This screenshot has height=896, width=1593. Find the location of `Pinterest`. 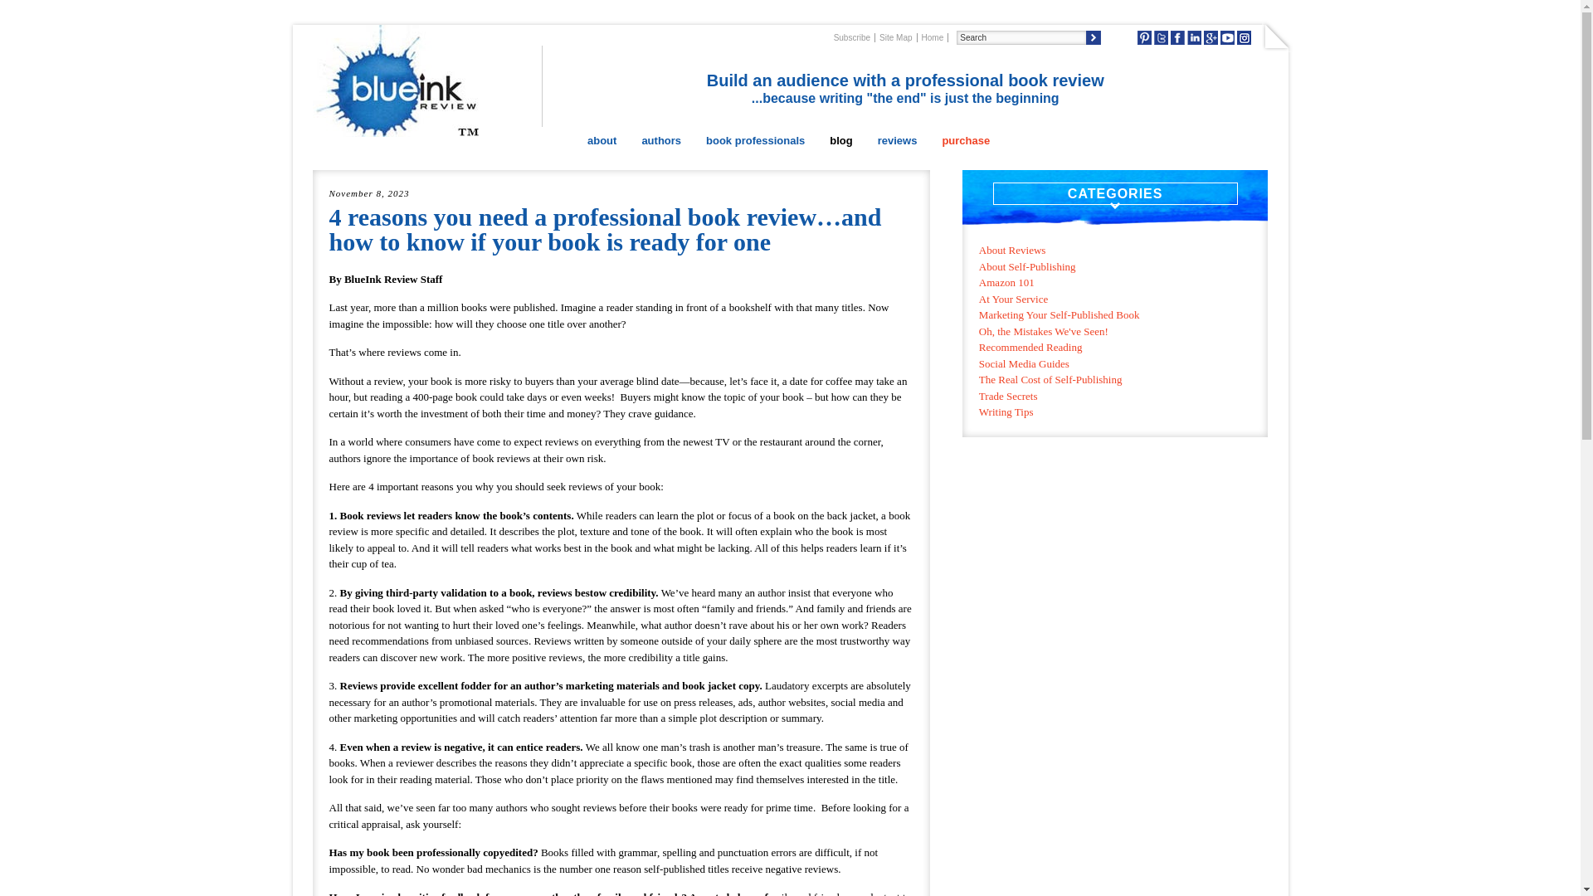

Pinterest is located at coordinates (1144, 37).